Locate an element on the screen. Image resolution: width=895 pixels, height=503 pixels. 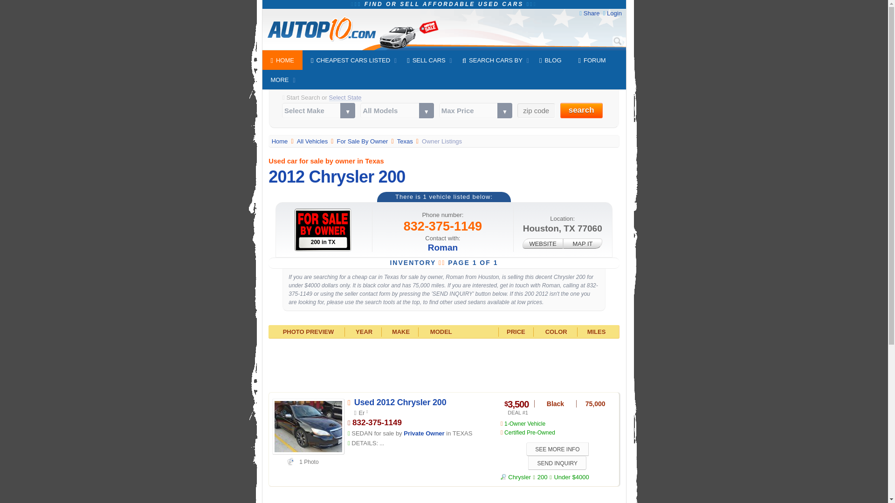
Login is located at coordinates (614, 13).